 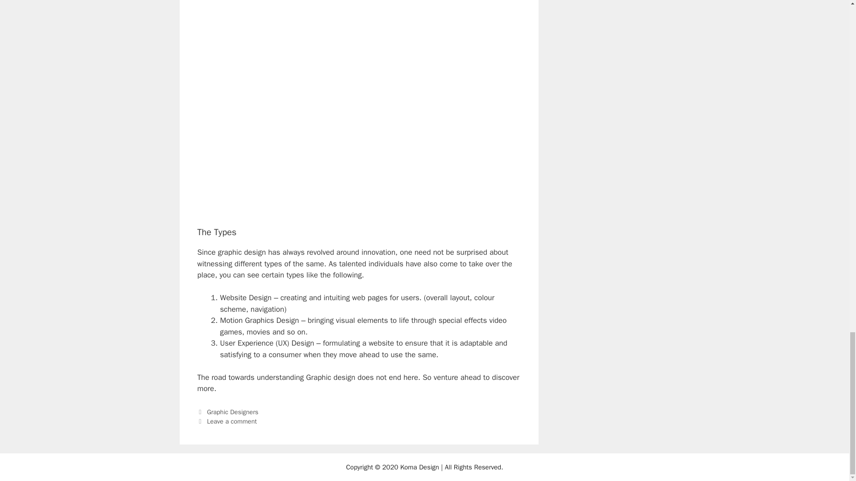 I want to click on Graphic Designers, so click(x=233, y=412).